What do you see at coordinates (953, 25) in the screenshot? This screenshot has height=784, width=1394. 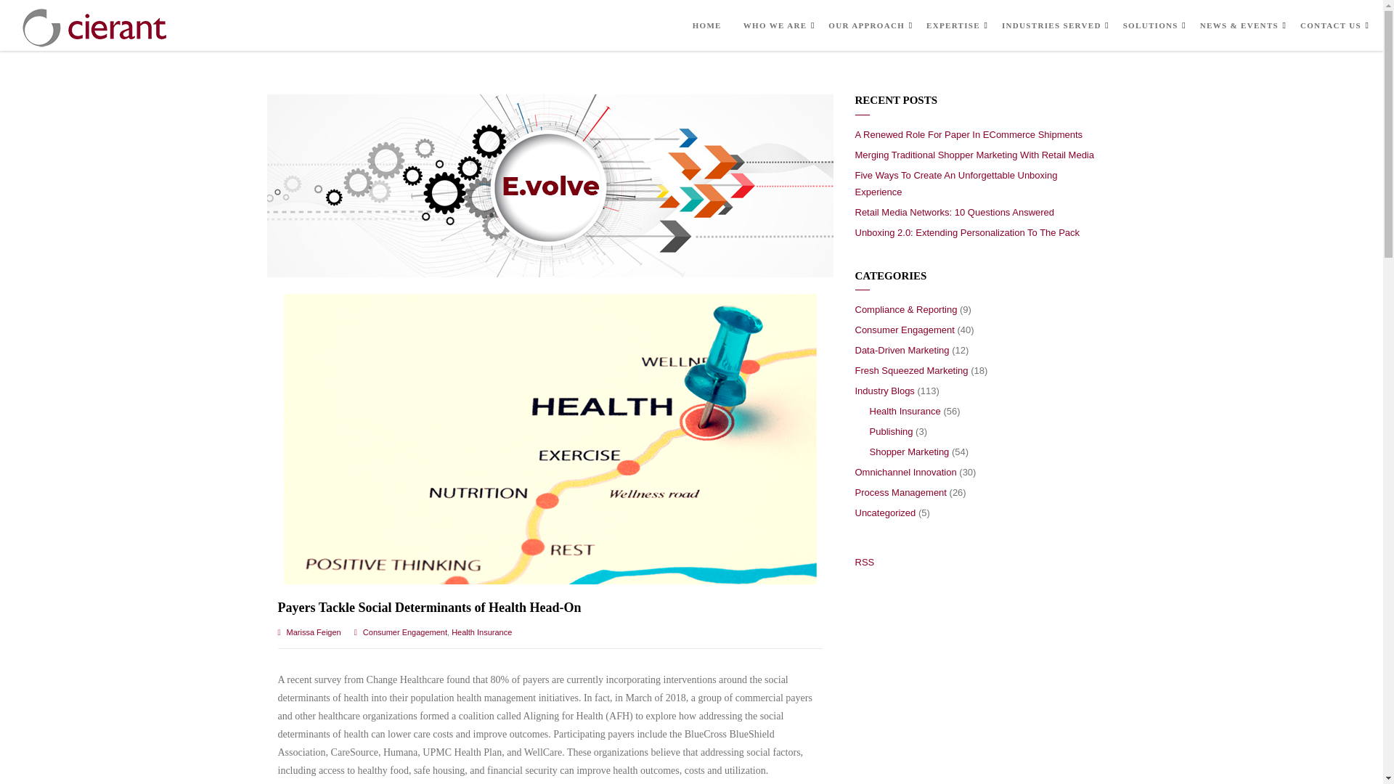 I see `EXPERTISE` at bounding box center [953, 25].